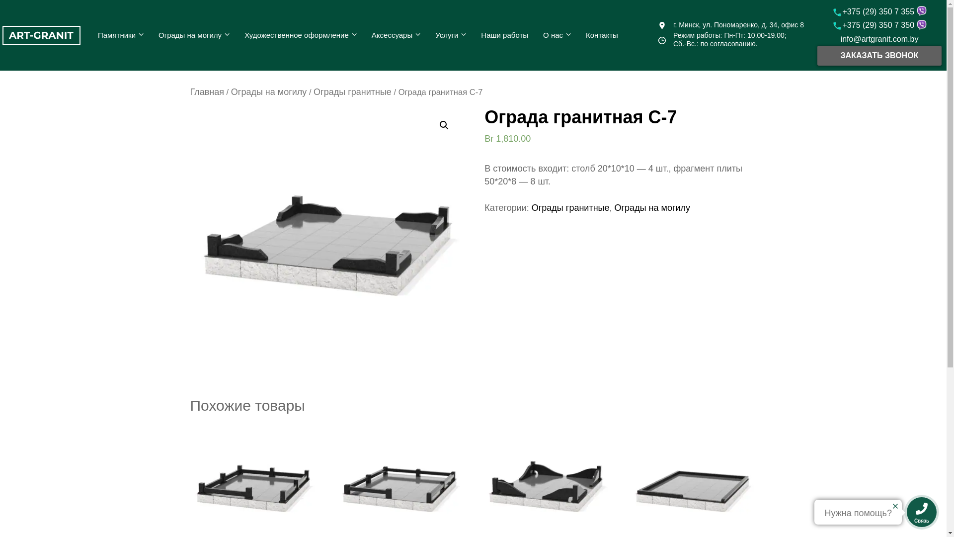 The width and height of the screenshot is (954, 537). What do you see at coordinates (874, 12) in the screenshot?
I see `+375 (29) 350 7 355` at bounding box center [874, 12].